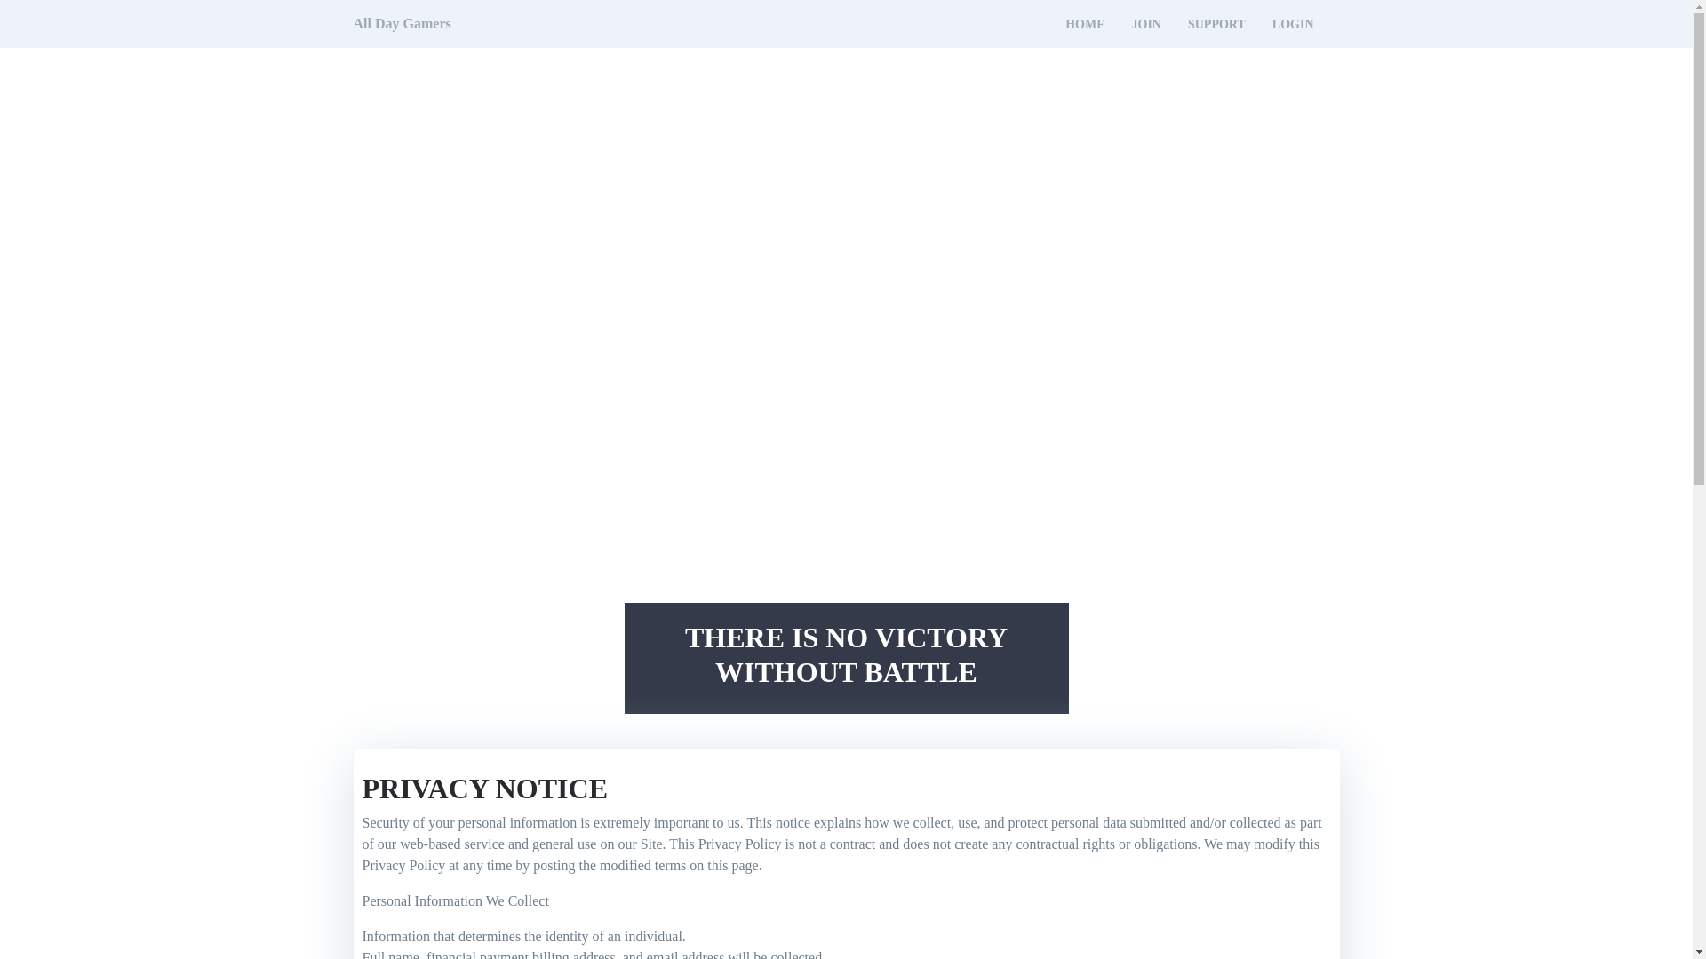  Describe the element at coordinates (1084, 25) in the screenshot. I see `HOME` at that location.